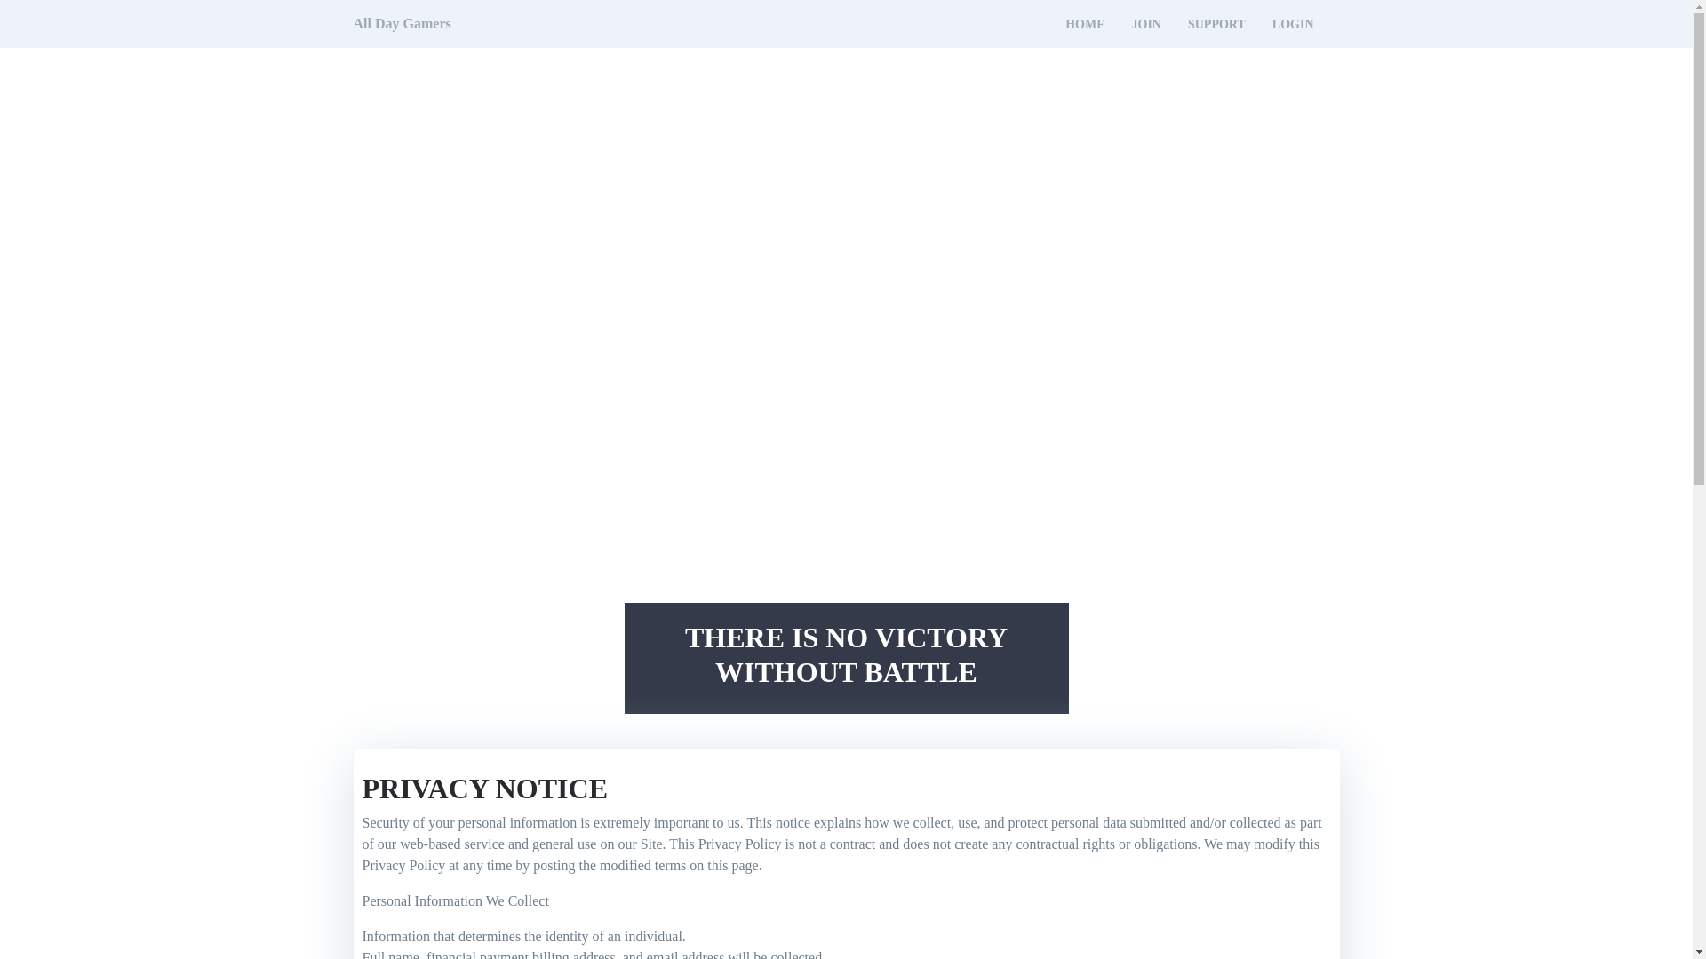  Describe the element at coordinates (1084, 25) in the screenshot. I see `HOME` at that location.